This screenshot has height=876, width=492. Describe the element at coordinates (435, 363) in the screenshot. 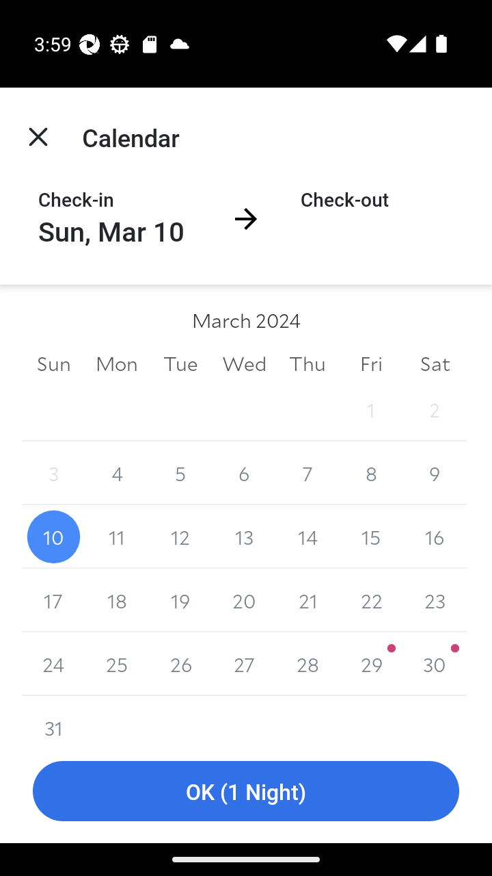

I see `Sat` at that location.